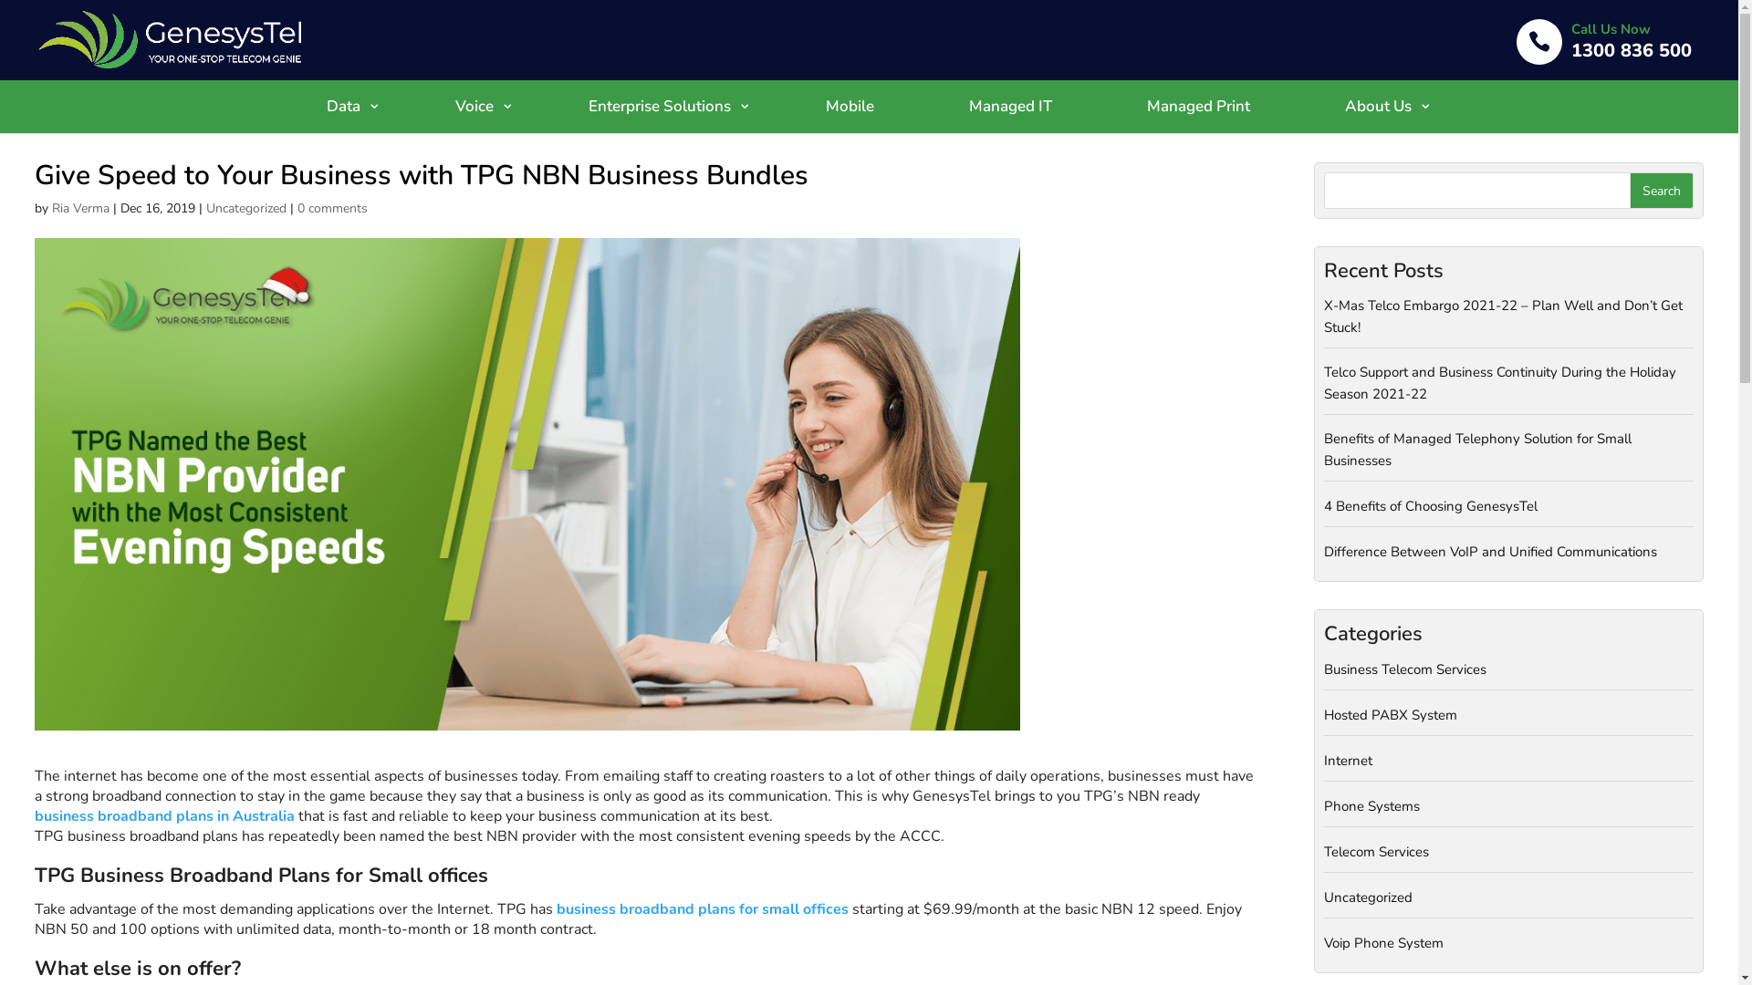 This screenshot has width=1752, height=985. I want to click on Benefits of Managed Telephony Solution for Small Businesses, so click(1509, 454).